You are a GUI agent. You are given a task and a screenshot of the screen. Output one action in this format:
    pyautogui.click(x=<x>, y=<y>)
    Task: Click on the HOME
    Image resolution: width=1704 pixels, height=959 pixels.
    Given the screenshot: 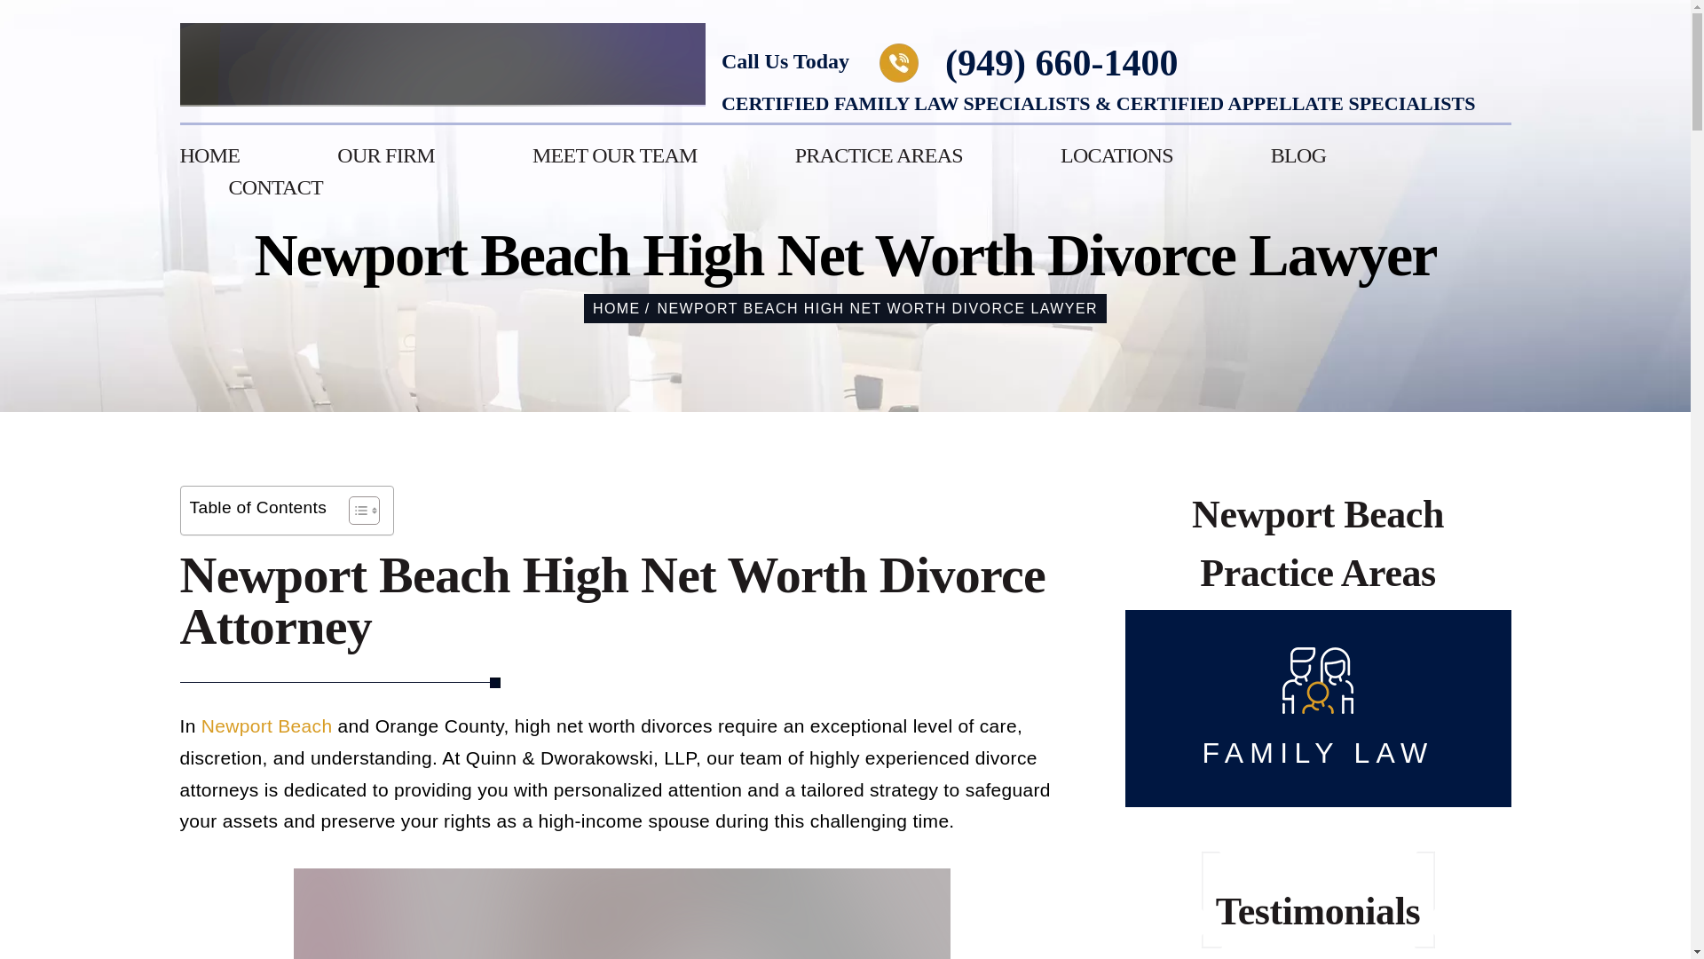 What is the action you would take?
    pyautogui.click(x=209, y=155)
    